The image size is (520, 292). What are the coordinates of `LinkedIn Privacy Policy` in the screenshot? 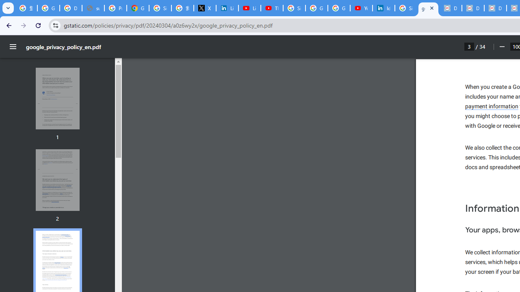 It's located at (227, 8).